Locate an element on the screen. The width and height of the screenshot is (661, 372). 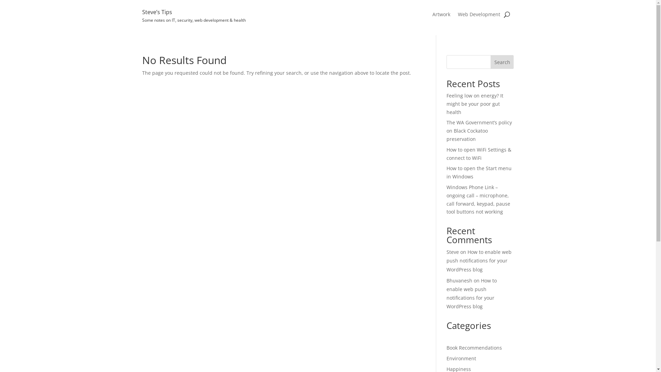
Web Development is located at coordinates (479, 16).